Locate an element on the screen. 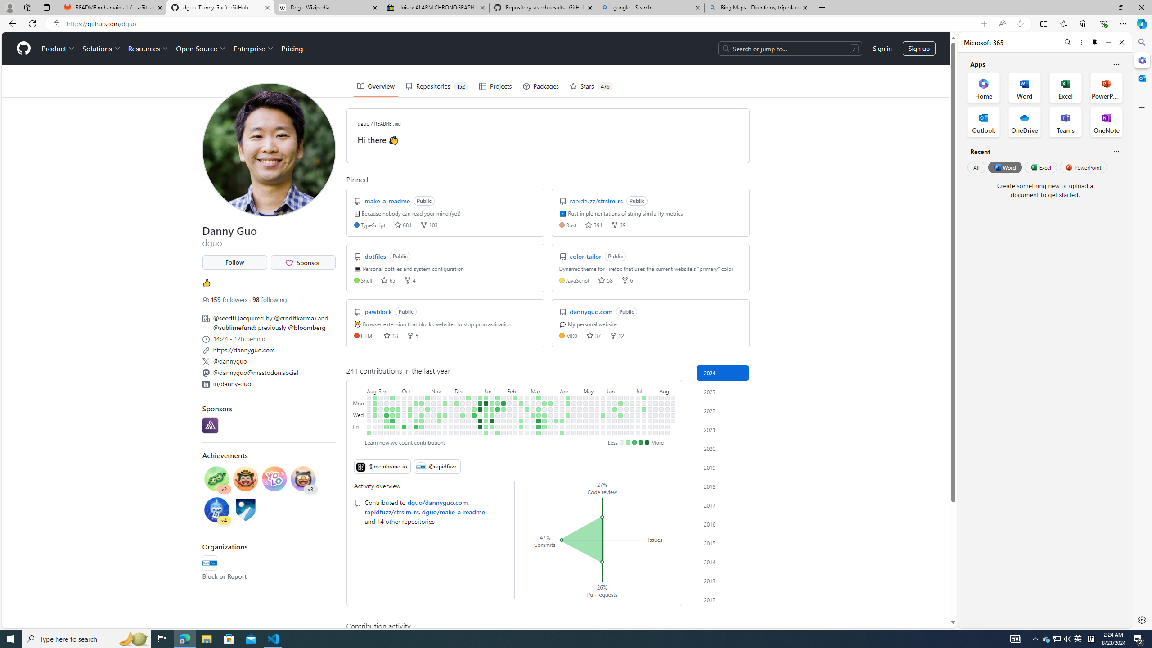 The image size is (1152, 648). dguo/dannyguo.com is located at coordinates (437, 502).